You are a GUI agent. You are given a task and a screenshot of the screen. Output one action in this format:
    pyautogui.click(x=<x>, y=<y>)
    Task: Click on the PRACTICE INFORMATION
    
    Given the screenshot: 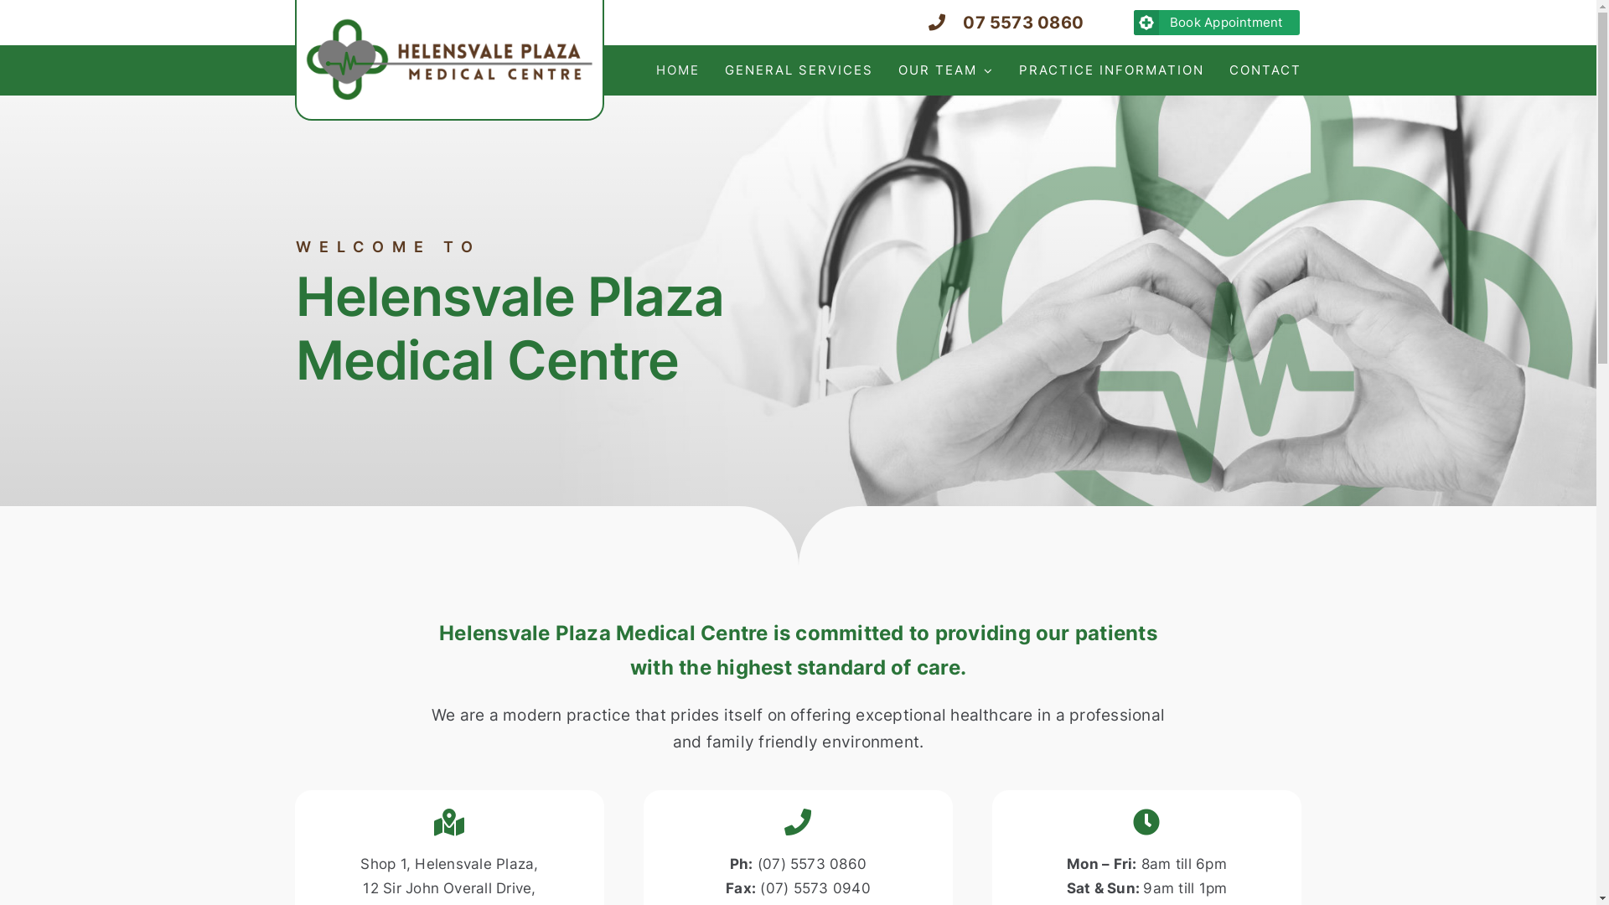 What is the action you would take?
    pyautogui.click(x=1111, y=70)
    